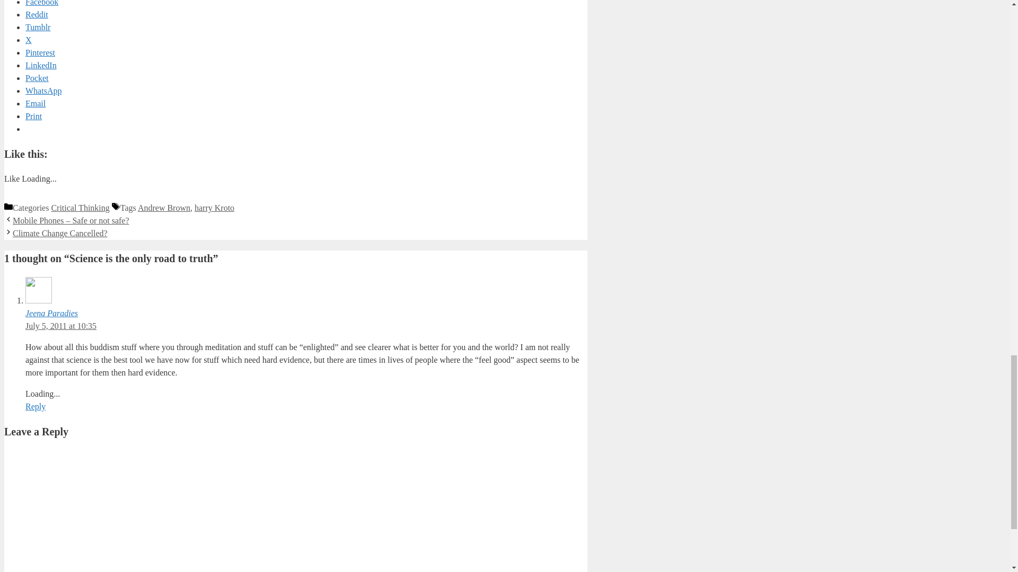 This screenshot has height=572, width=1018. What do you see at coordinates (43, 91) in the screenshot?
I see `Click to share on WhatsApp` at bounding box center [43, 91].